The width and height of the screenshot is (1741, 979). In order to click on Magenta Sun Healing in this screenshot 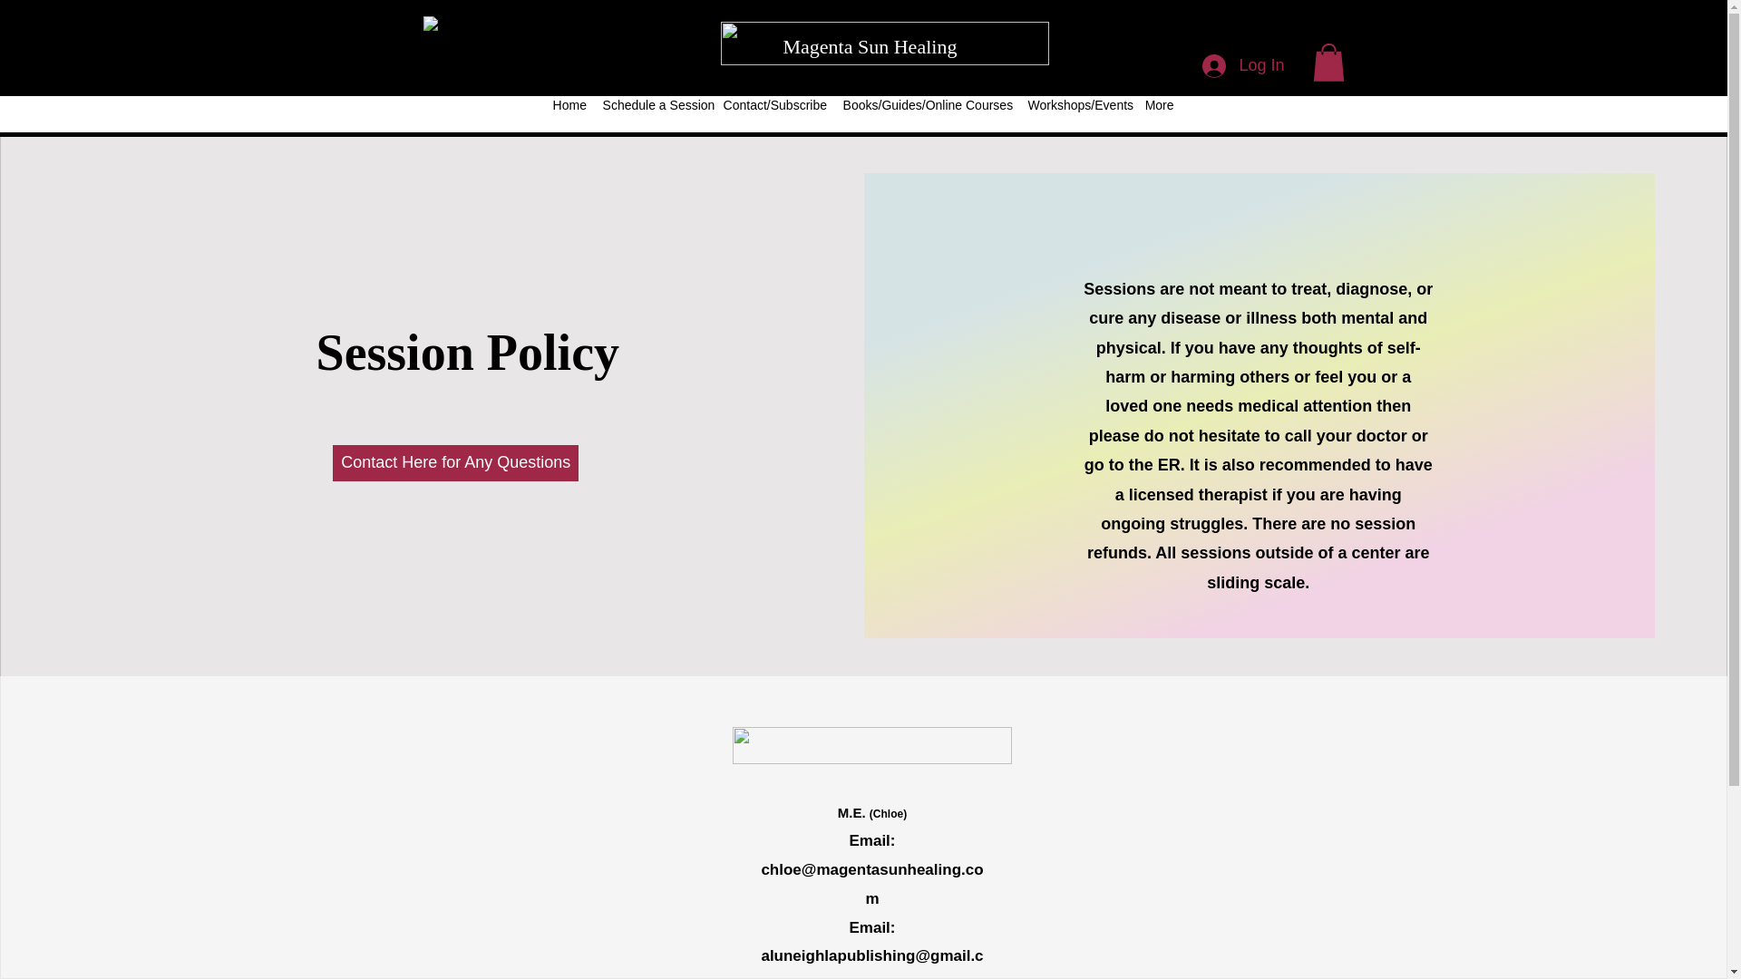, I will do `click(870, 45)`.